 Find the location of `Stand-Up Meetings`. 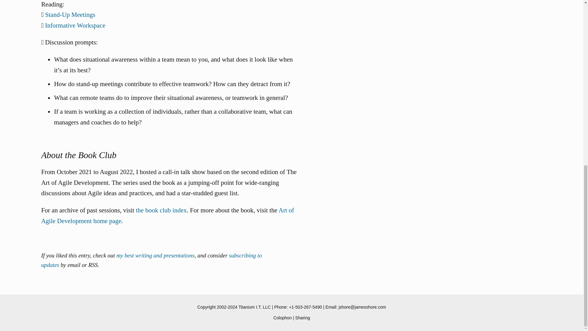

Stand-Up Meetings is located at coordinates (70, 15).